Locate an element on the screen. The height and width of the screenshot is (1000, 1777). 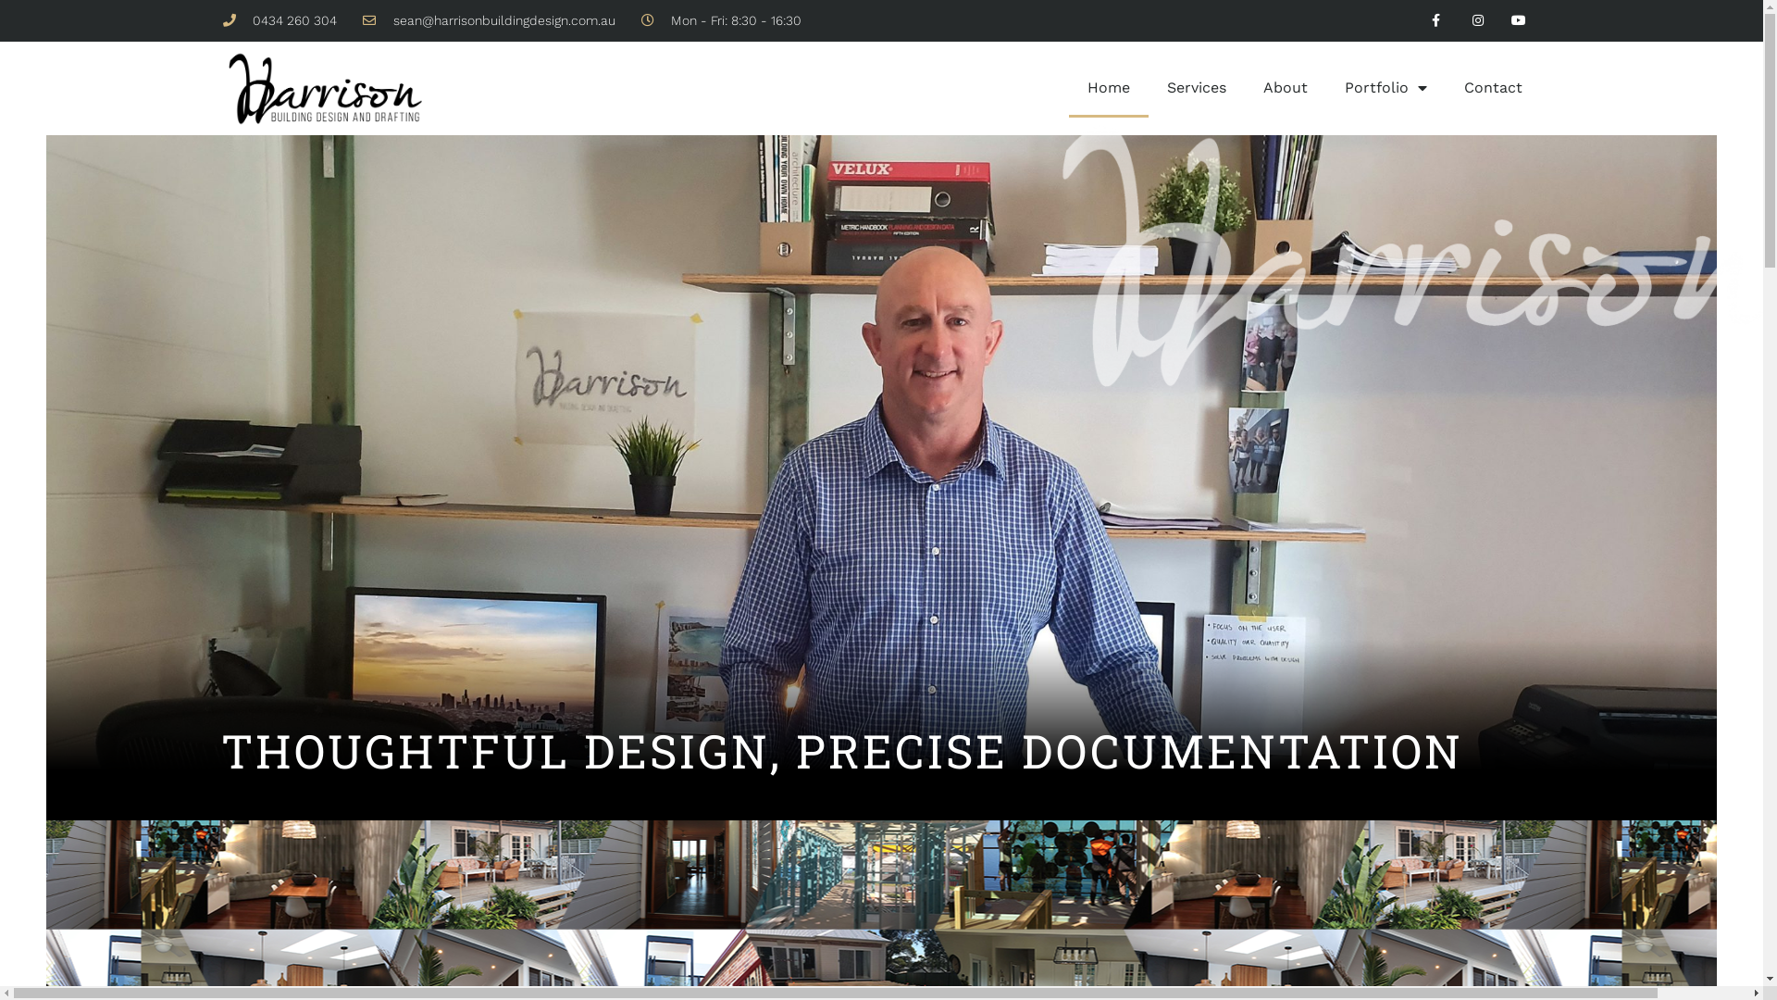
sean@harrisonbuildingdesign.com.au is located at coordinates (489, 20).